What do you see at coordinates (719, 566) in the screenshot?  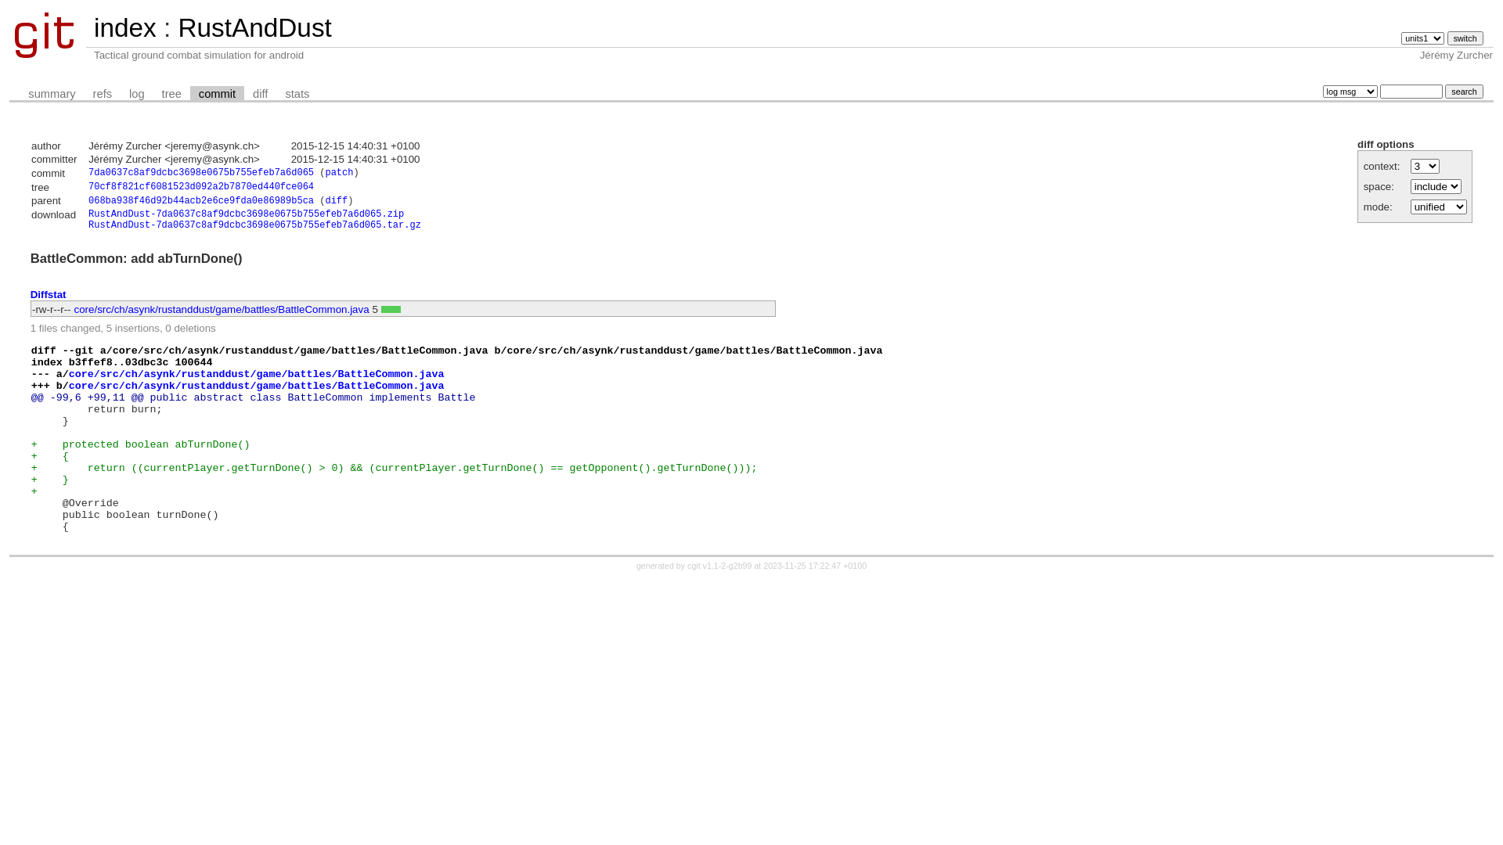 I see `cgit v1.1-2-g2b99` at bounding box center [719, 566].